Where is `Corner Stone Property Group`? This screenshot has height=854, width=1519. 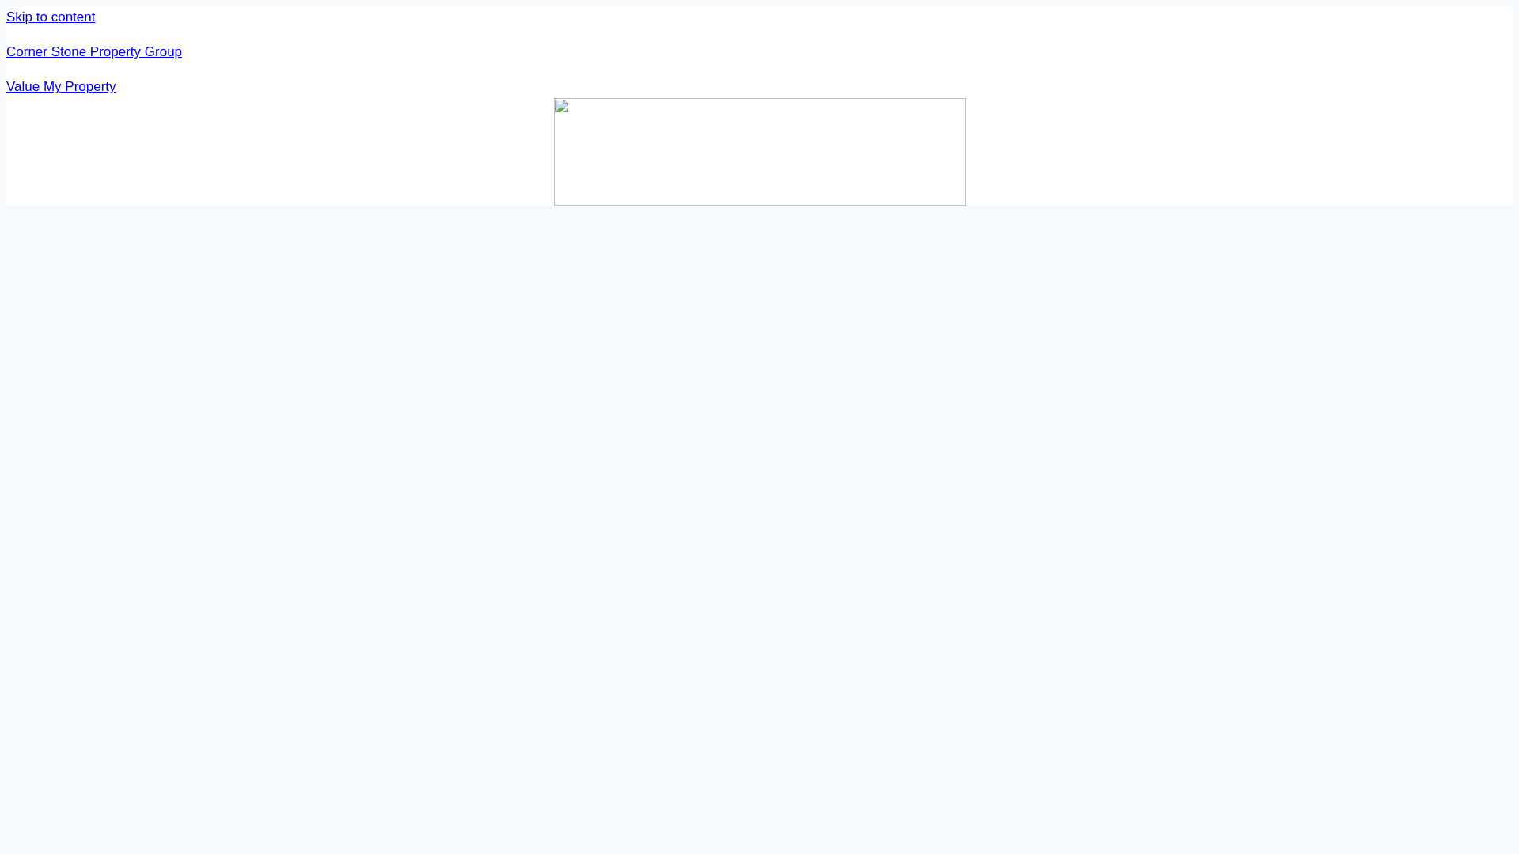 Corner Stone Property Group is located at coordinates (93, 51).